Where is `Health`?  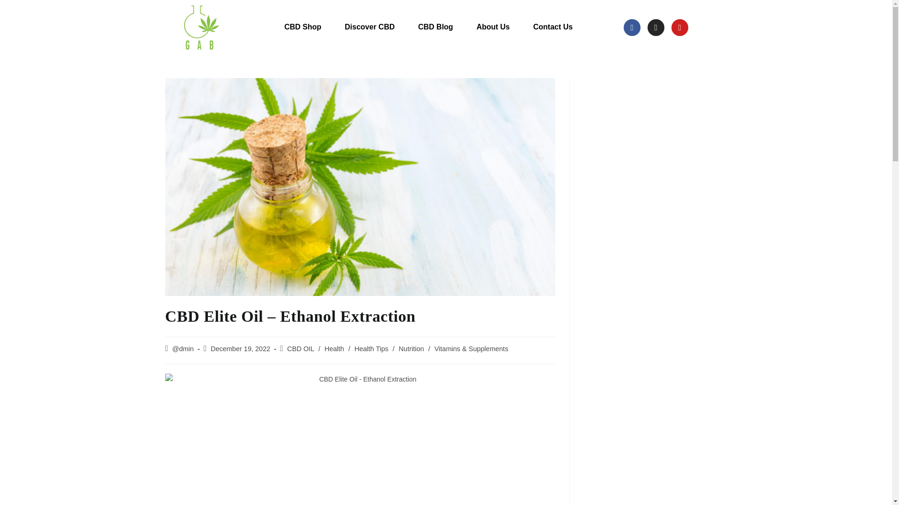
Health is located at coordinates (334, 348).